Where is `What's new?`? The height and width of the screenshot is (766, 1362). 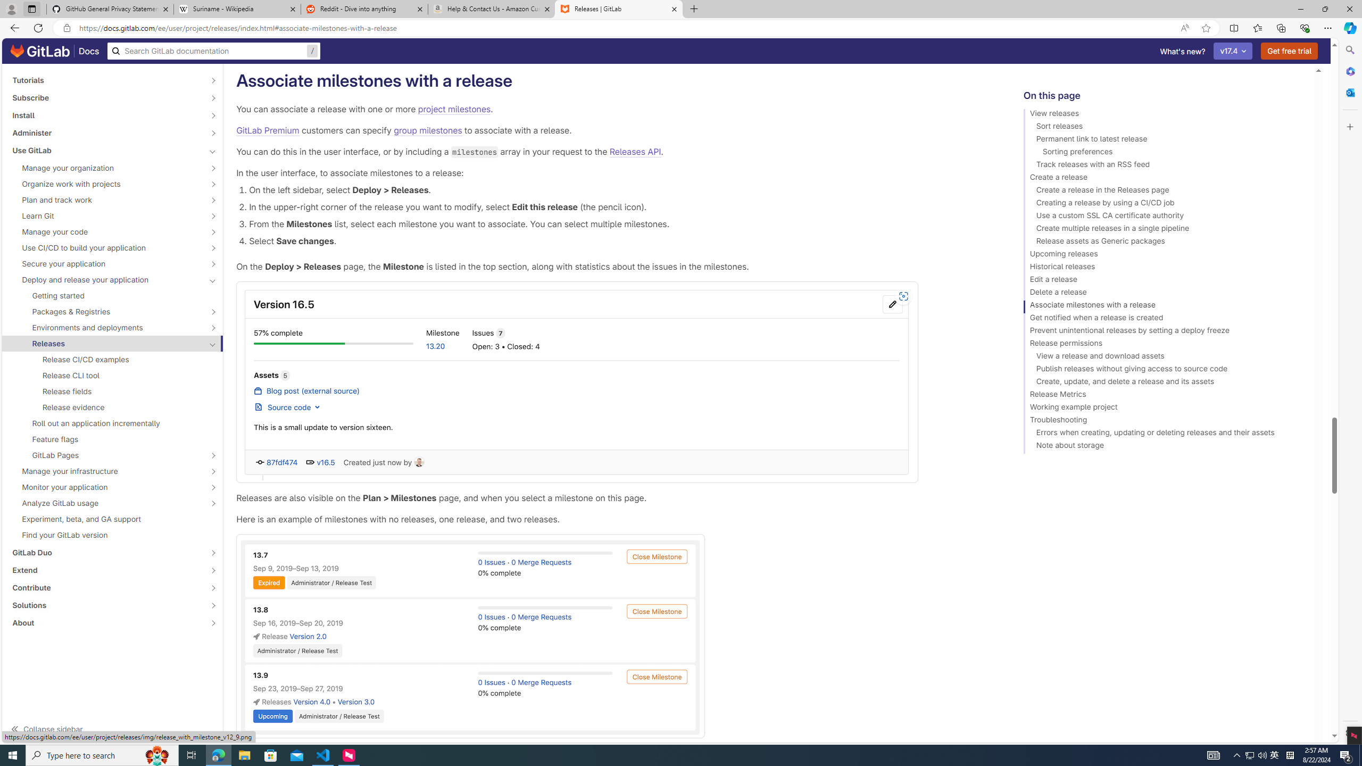 What's new? is located at coordinates (1182, 51).